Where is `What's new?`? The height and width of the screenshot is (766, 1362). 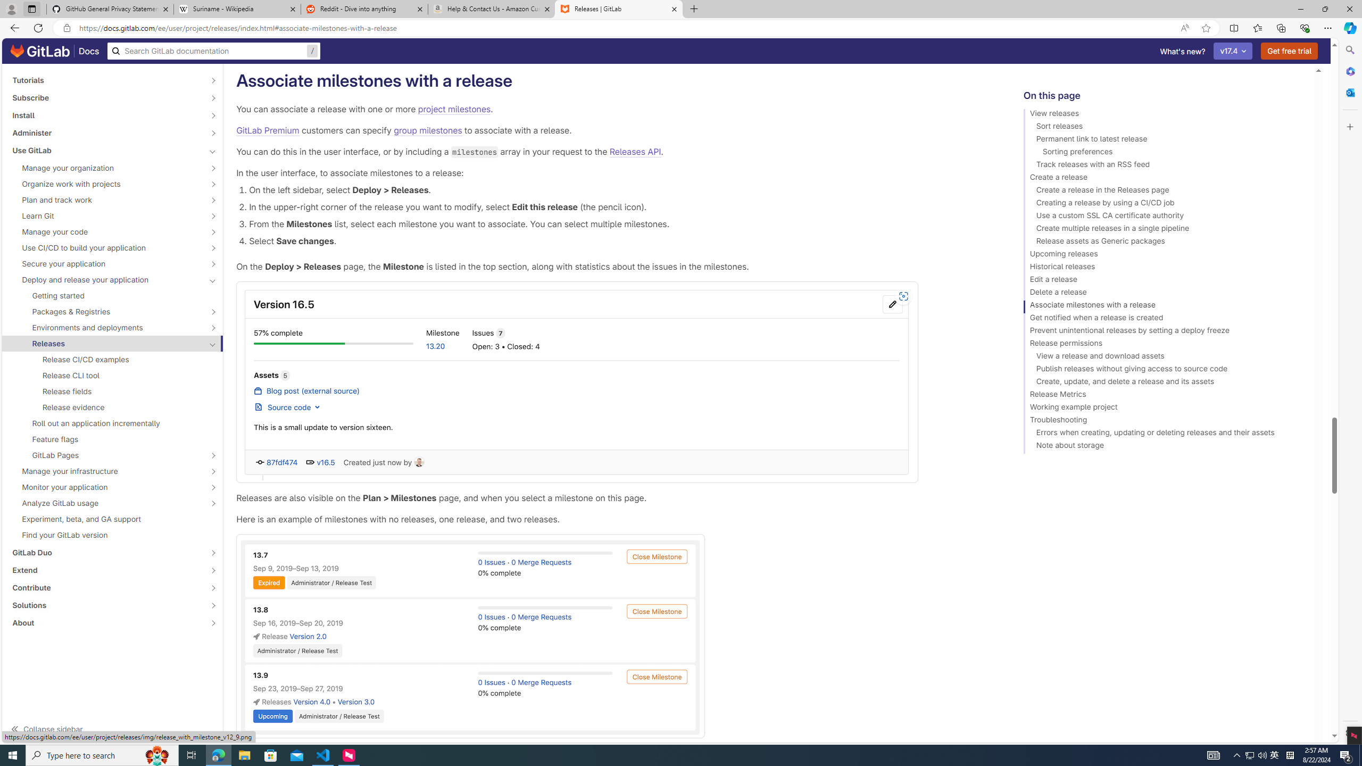 What's new? is located at coordinates (1182, 51).